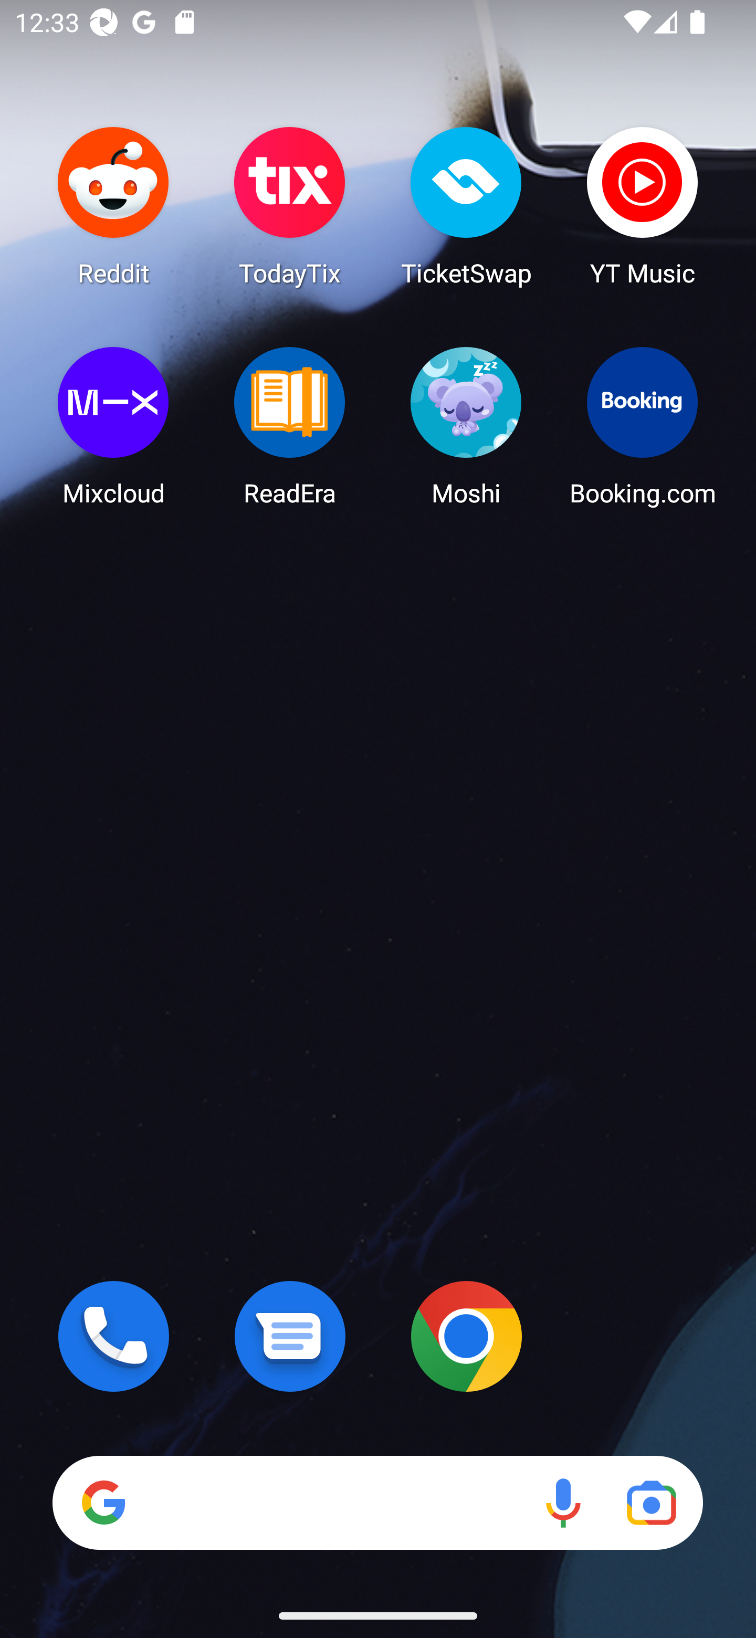 The width and height of the screenshot is (756, 1638). Describe the element at coordinates (290, 206) in the screenshot. I see `TodayTix` at that location.